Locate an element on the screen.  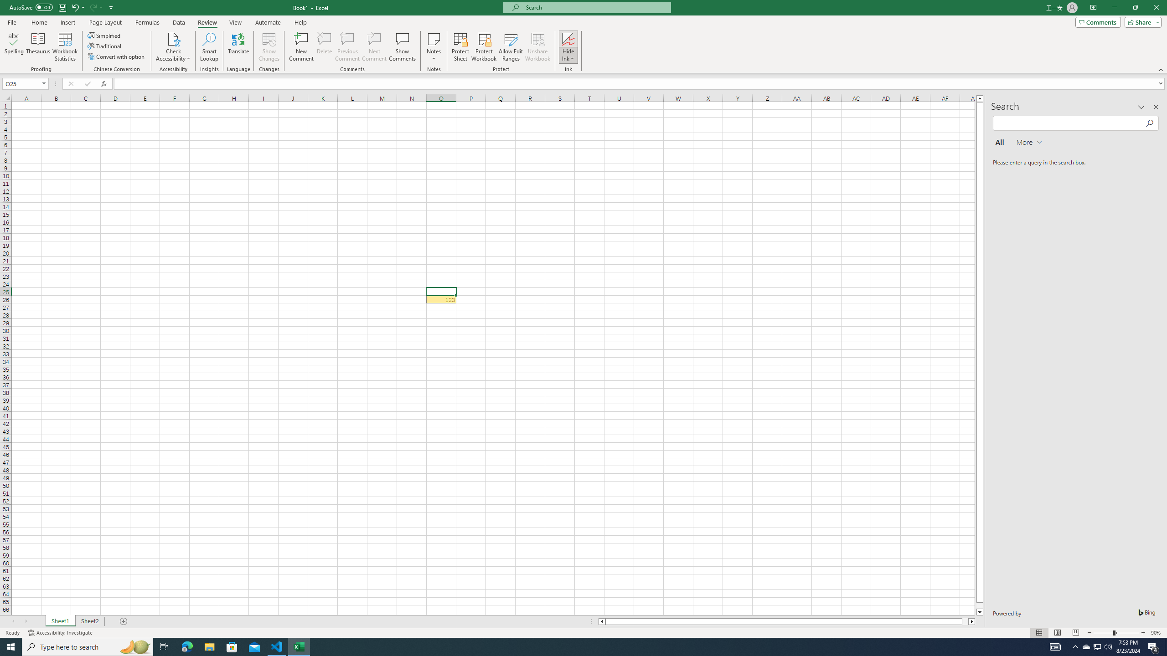
Hide Ink is located at coordinates (568, 47).